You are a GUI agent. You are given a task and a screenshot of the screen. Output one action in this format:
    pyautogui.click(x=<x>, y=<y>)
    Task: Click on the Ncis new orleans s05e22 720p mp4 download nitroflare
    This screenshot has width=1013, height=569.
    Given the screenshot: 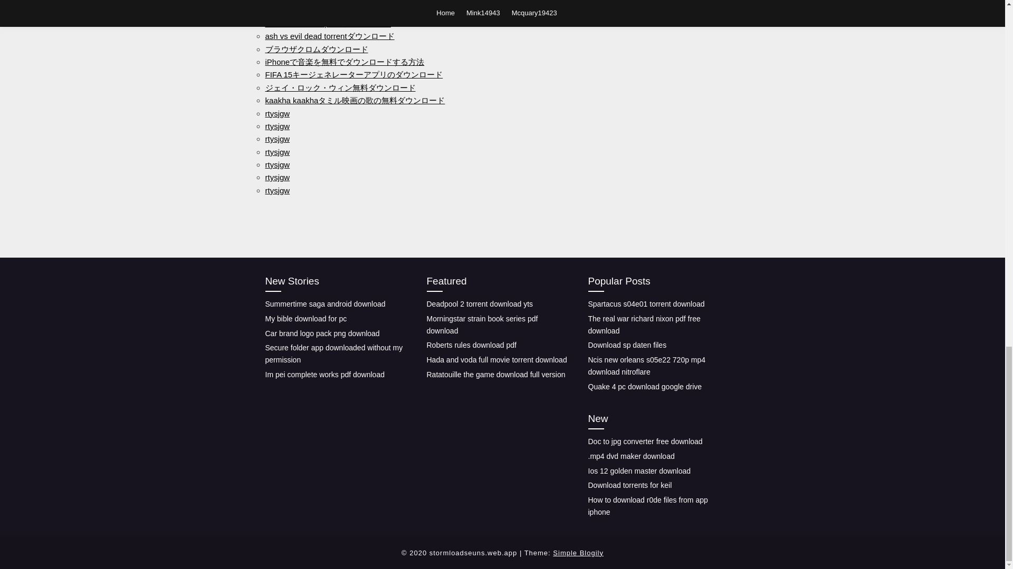 What is the action you would take?
    pyautogui.click(x=646, y=366)
    